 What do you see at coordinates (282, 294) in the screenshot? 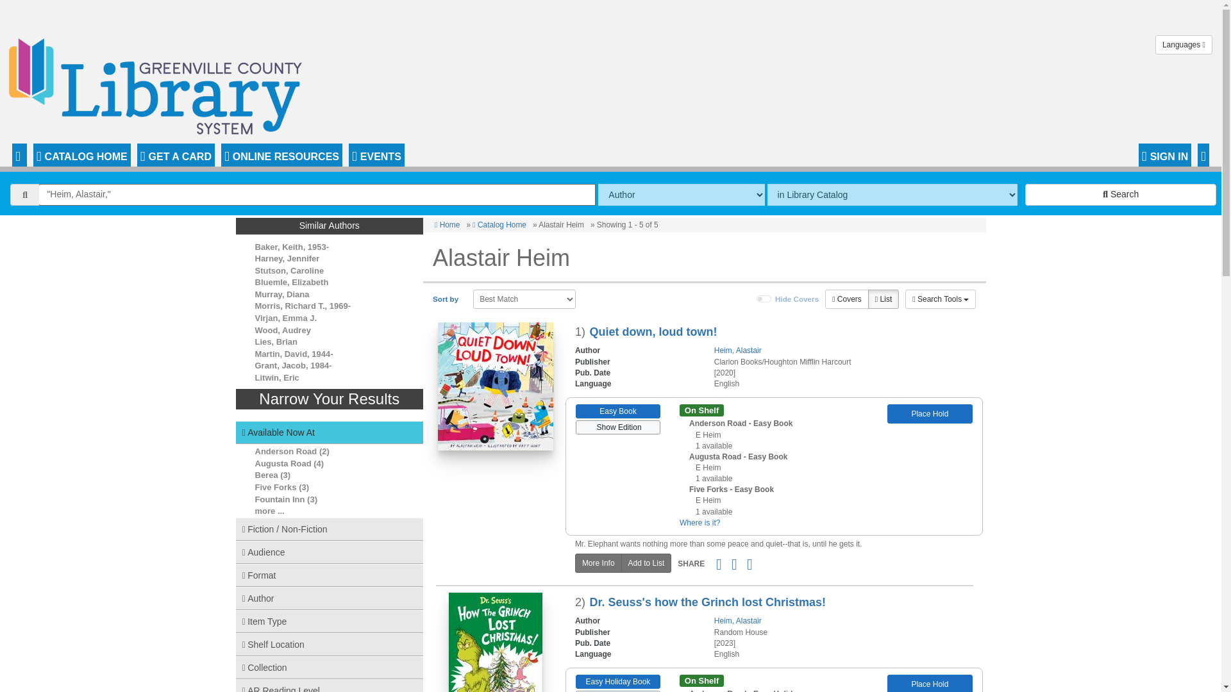
I see `Murray, Diana` at bounding box center [282, 294].